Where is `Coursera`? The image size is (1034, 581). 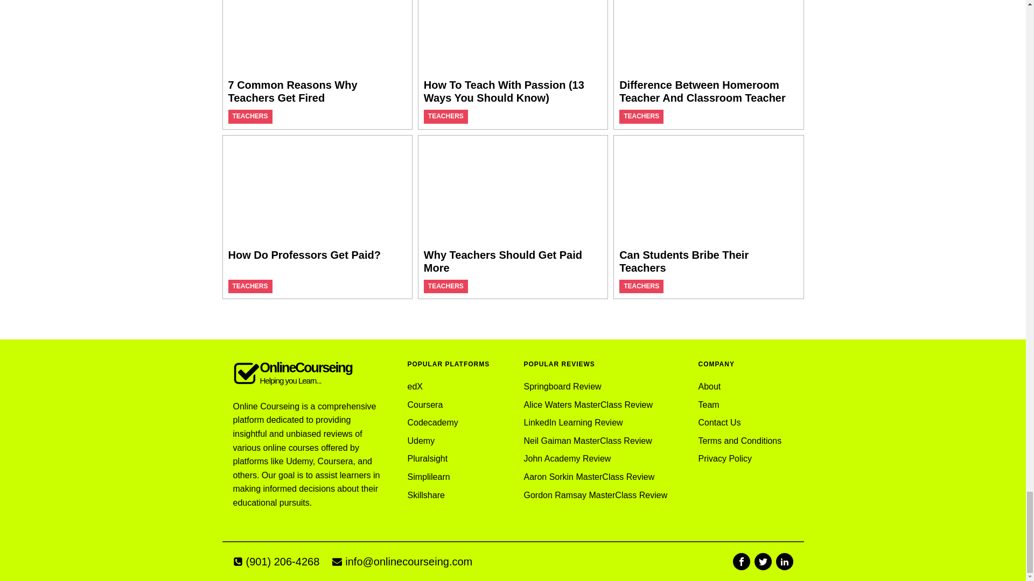
Coursera is located at coordinates (432, 405).